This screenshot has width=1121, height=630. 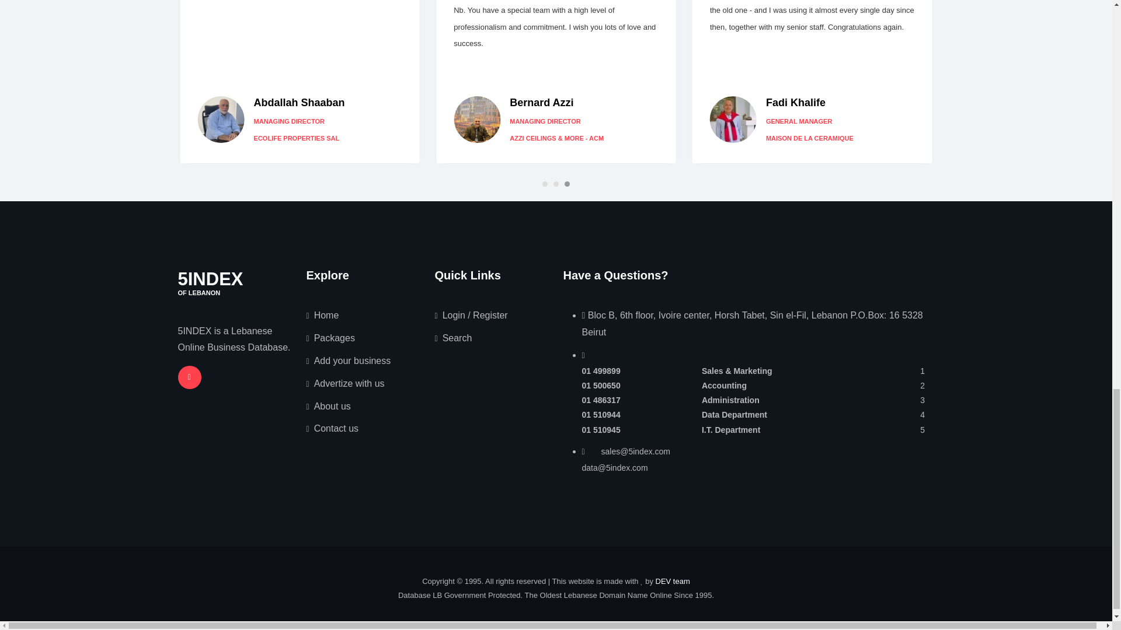 I want to click on Add your business, so click(x=345, y=384).